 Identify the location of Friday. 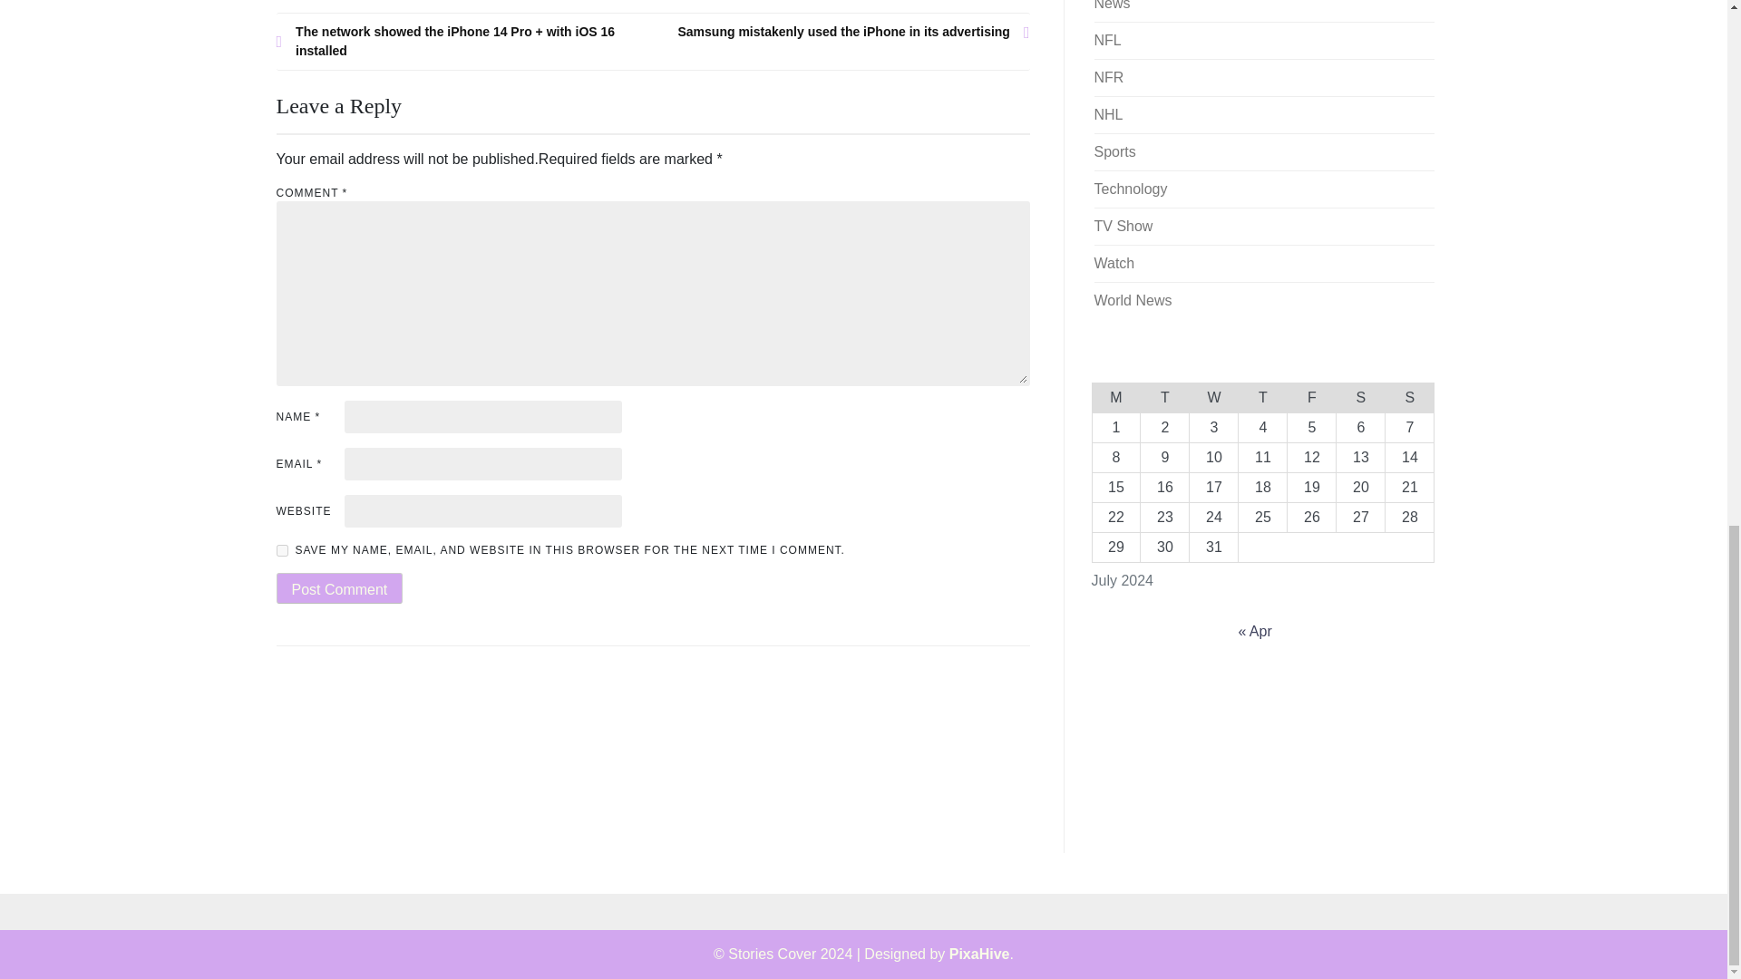
(1312, 397).